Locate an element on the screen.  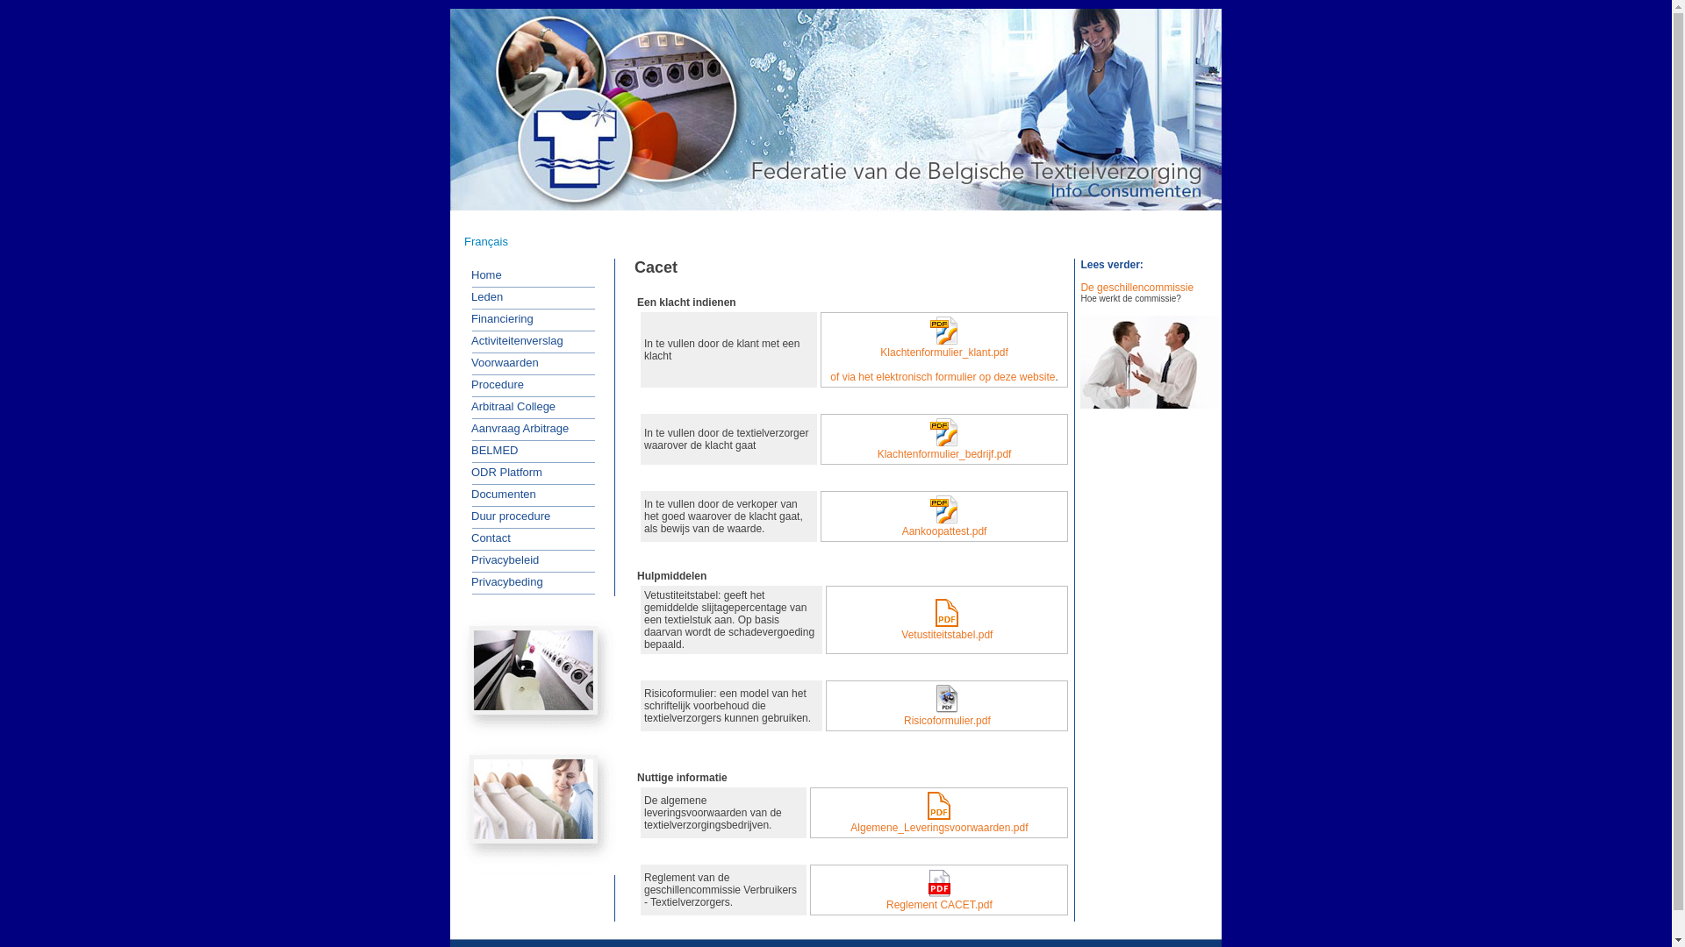
Klachtenformulier_bedrijf.pdf is located at coordinates (944, 439).